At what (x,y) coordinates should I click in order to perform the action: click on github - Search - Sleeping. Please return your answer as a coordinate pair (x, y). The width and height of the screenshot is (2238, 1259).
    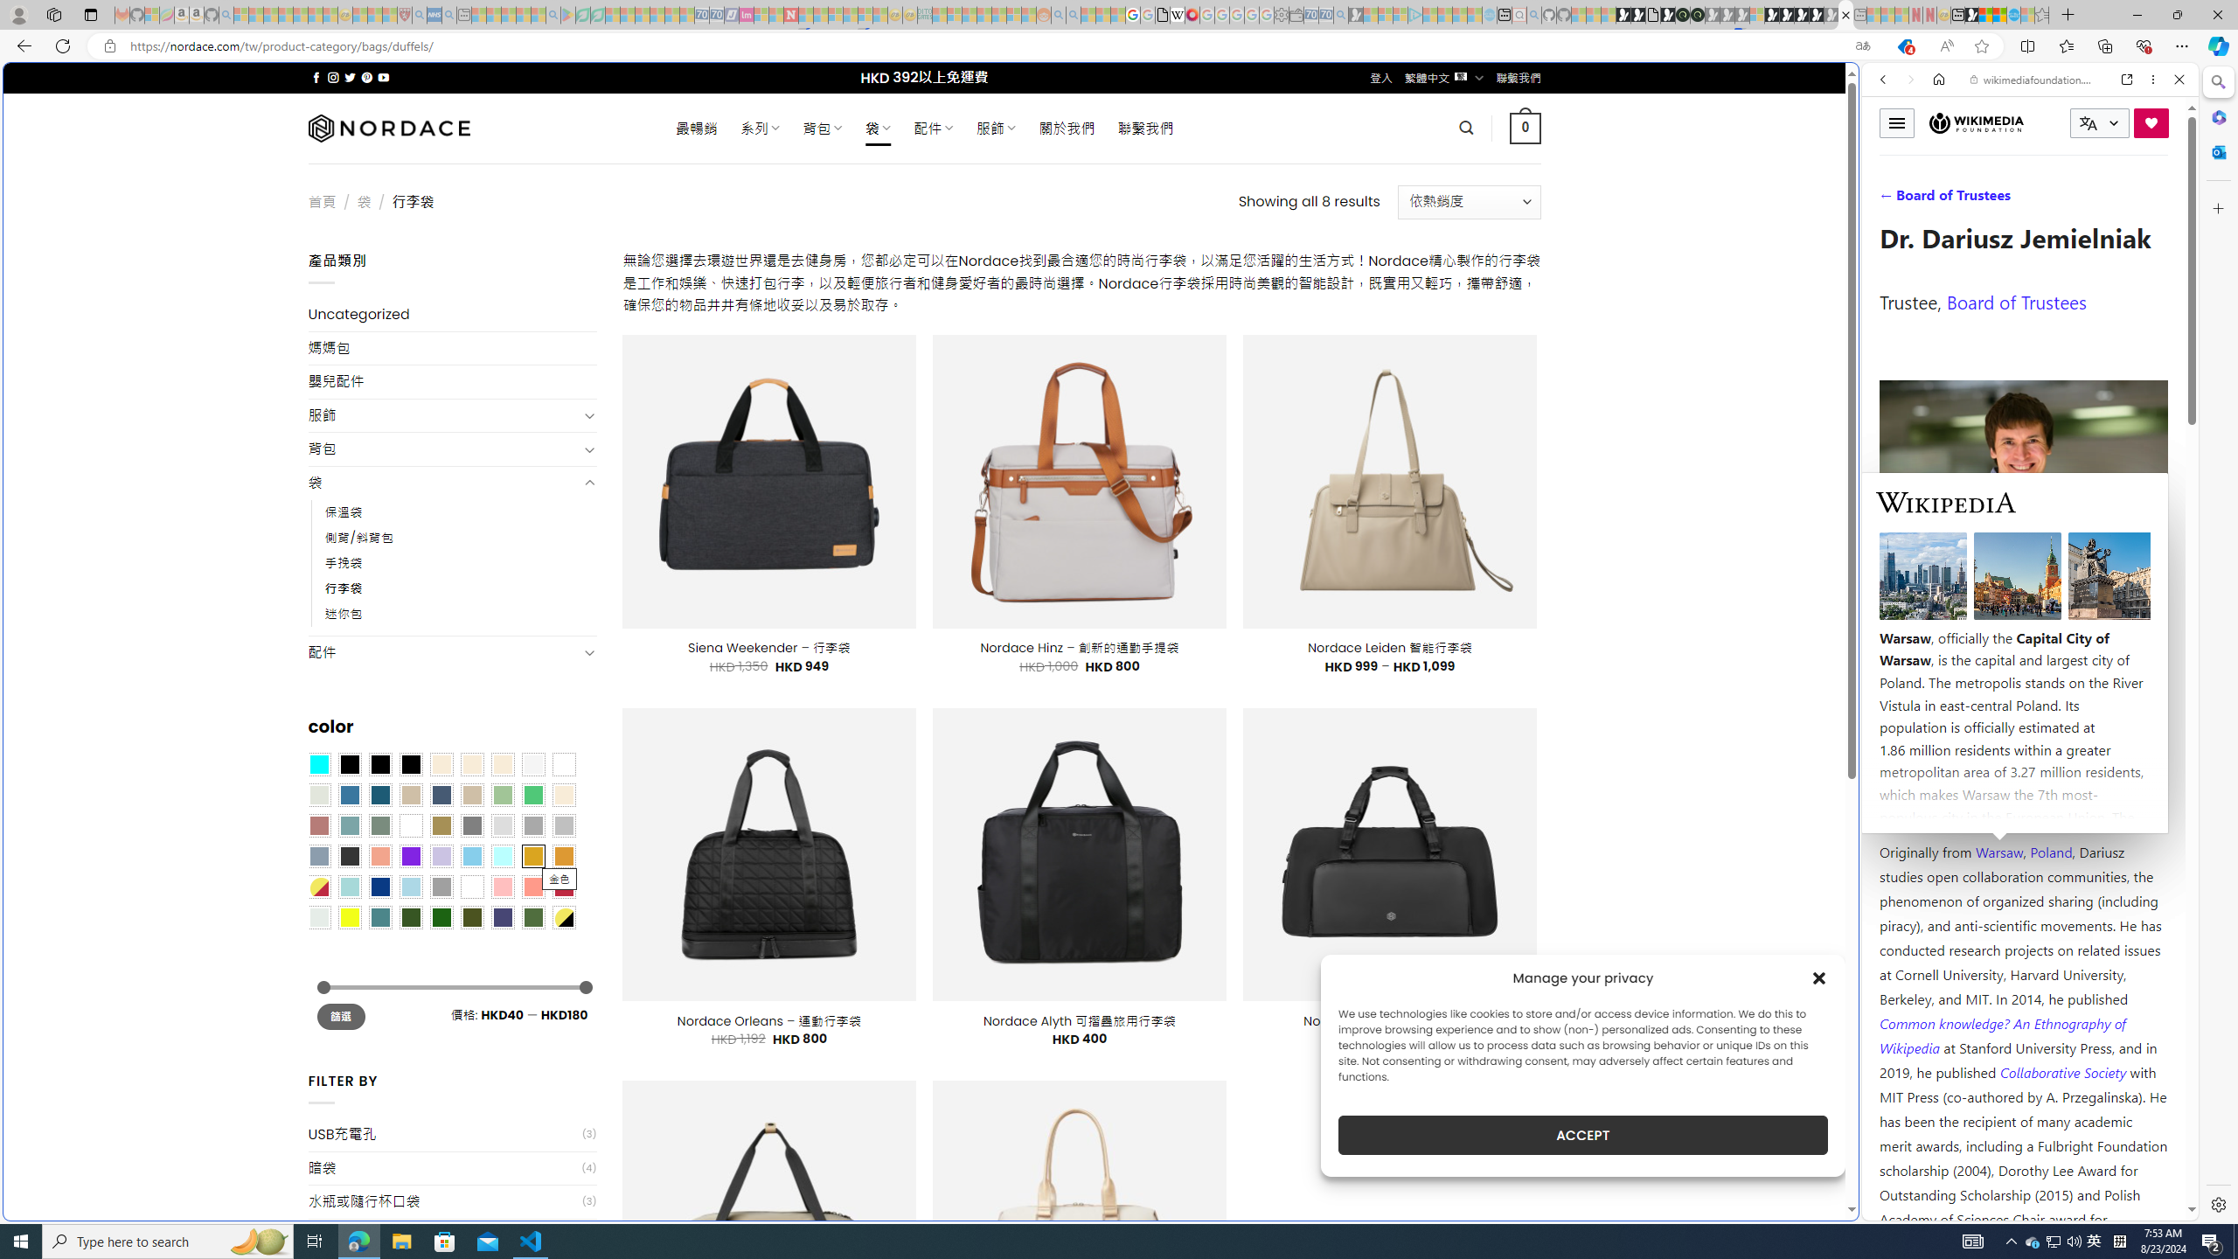
    Looking at the image, I should click on (1533, 15).